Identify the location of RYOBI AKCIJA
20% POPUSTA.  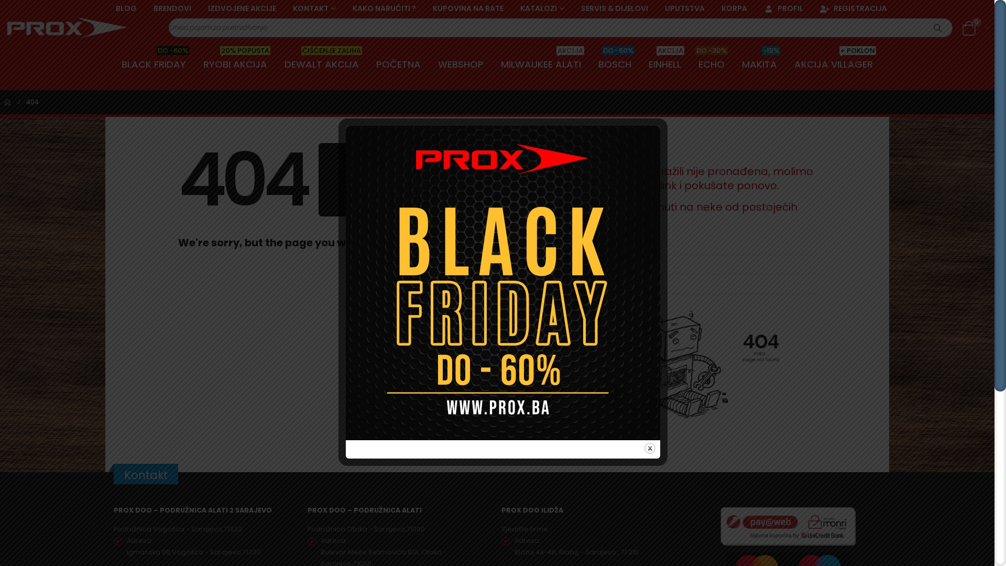
(235, 64).